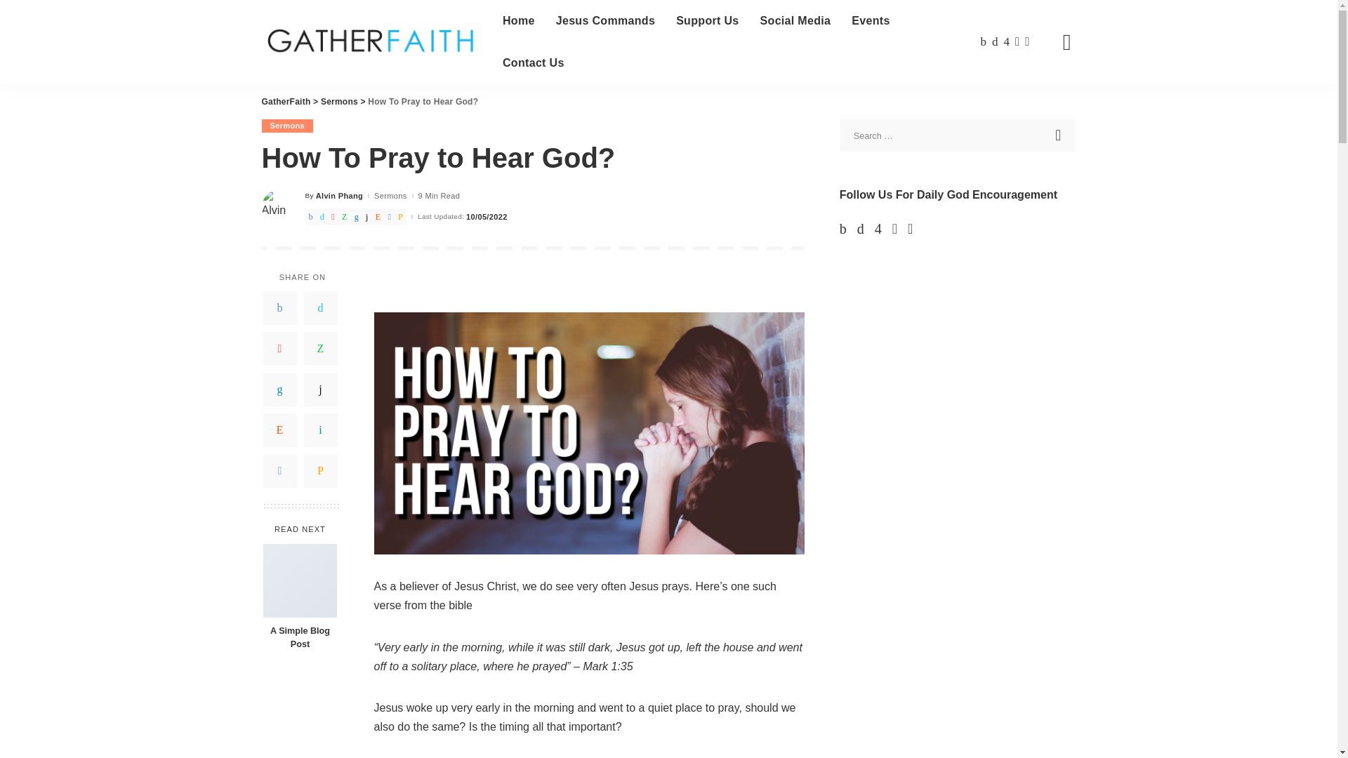  Describe the element at coordinates (795, 21) in the screenshot. I see `Social Media` at that location.